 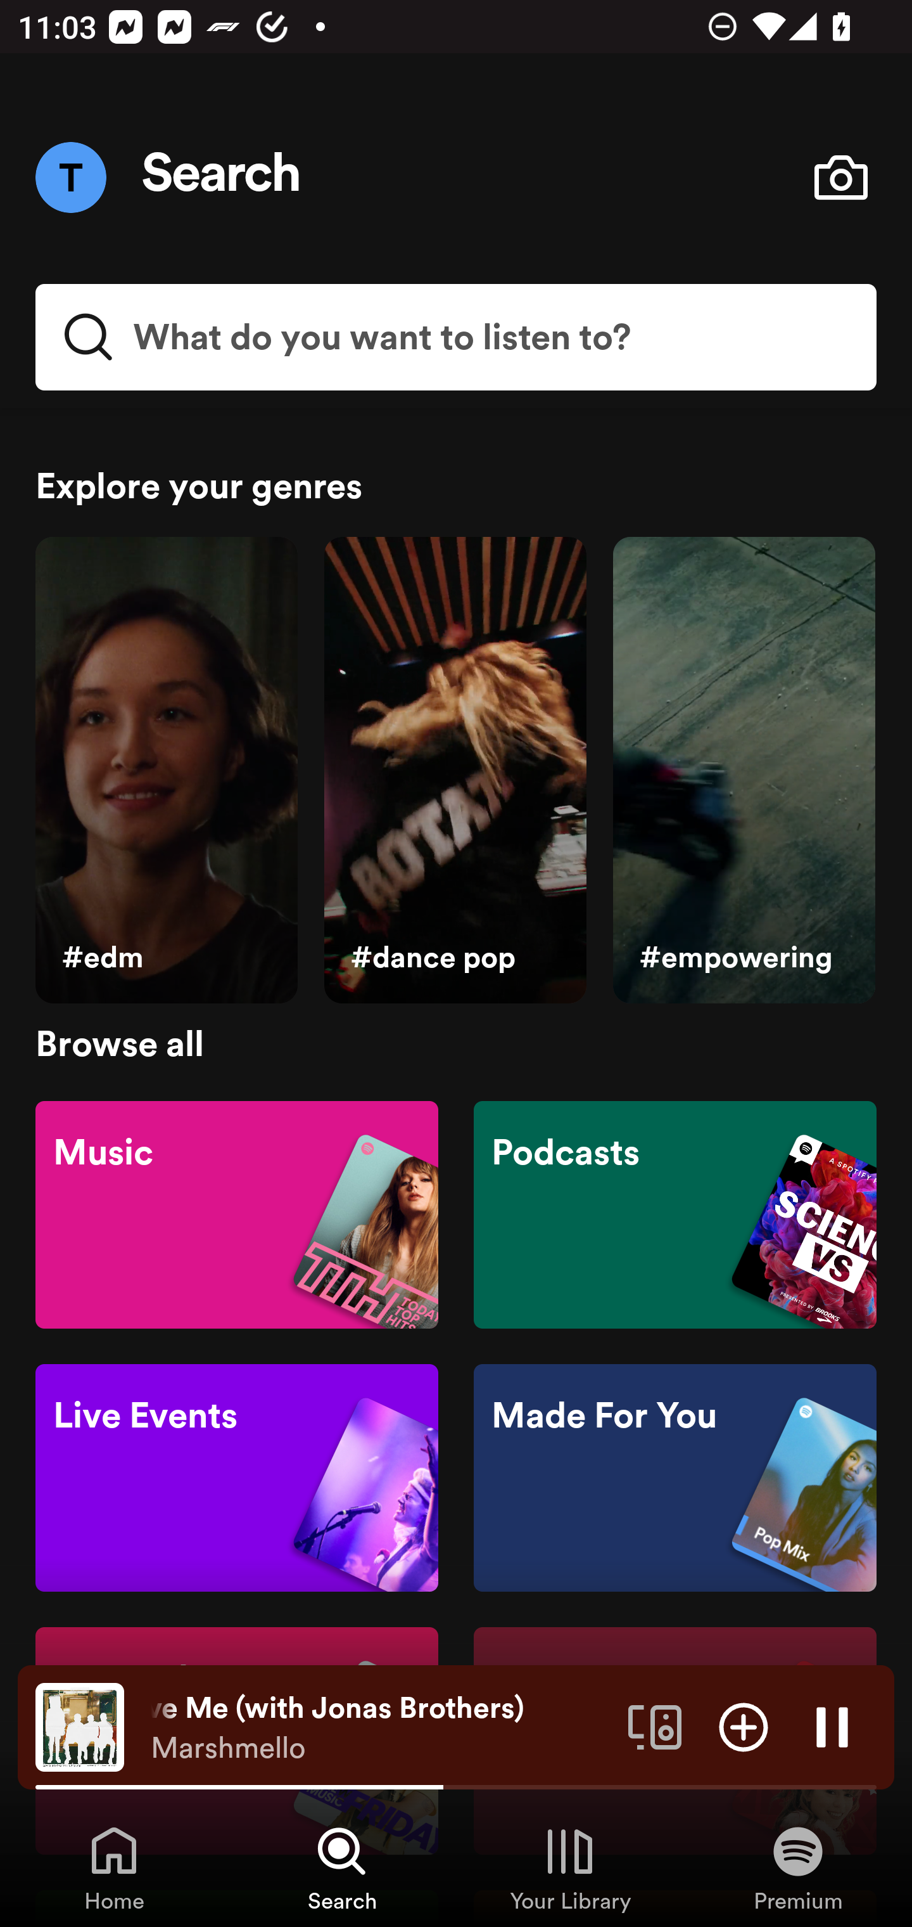 What do you see at coordinates (80, 1726) in the screenshot?
I see `The cover art of the currently playing track` at bounding box center [80, 1726].